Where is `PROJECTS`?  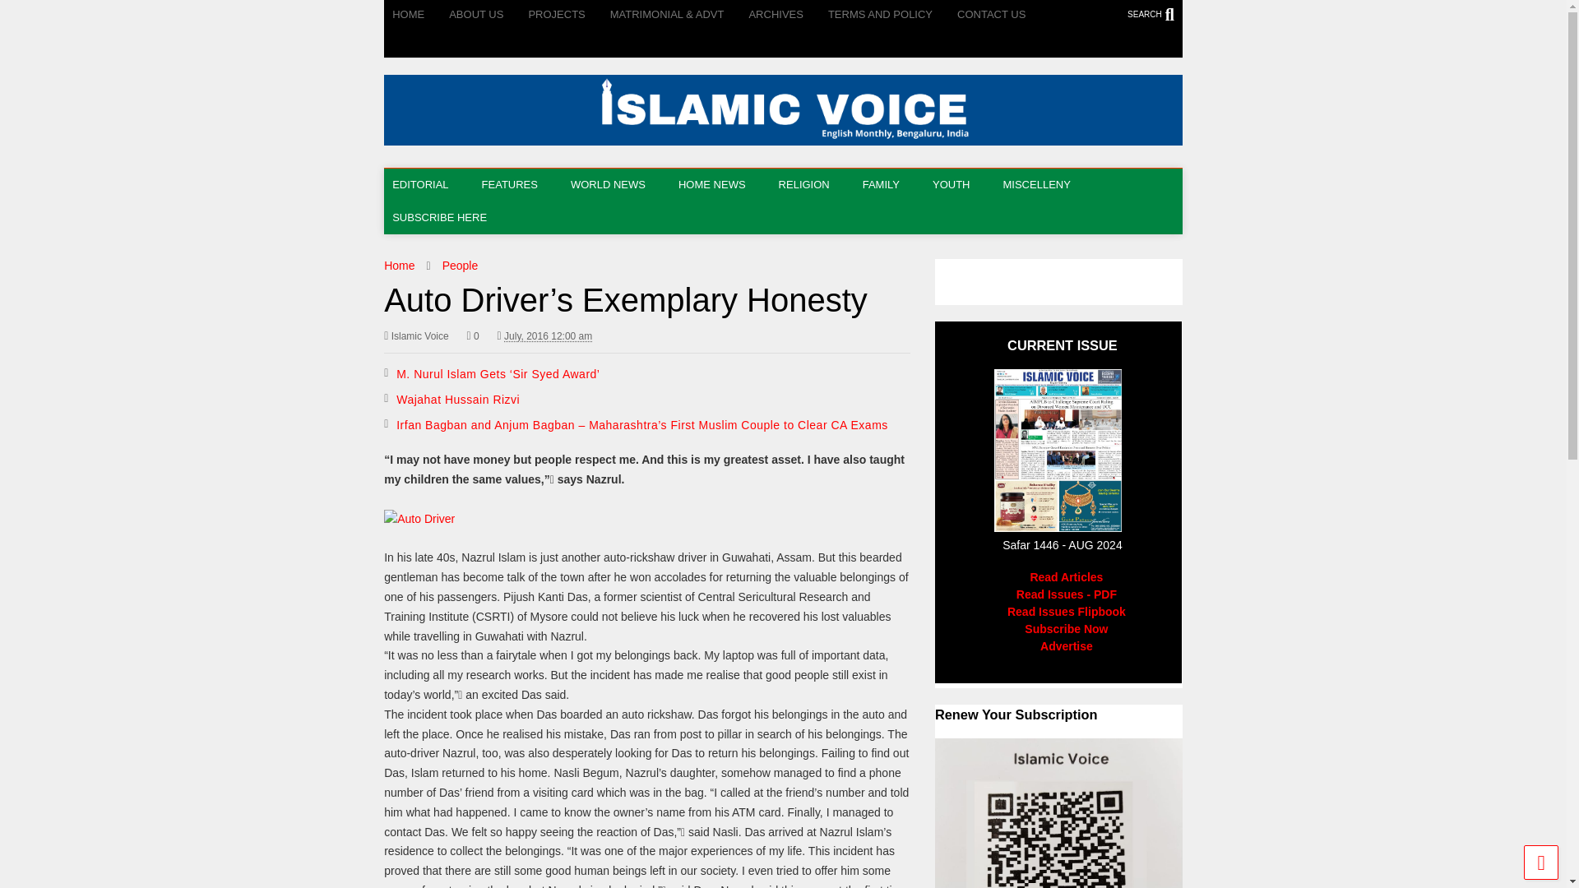
PROJECTS is located at coordinates (568, 15).